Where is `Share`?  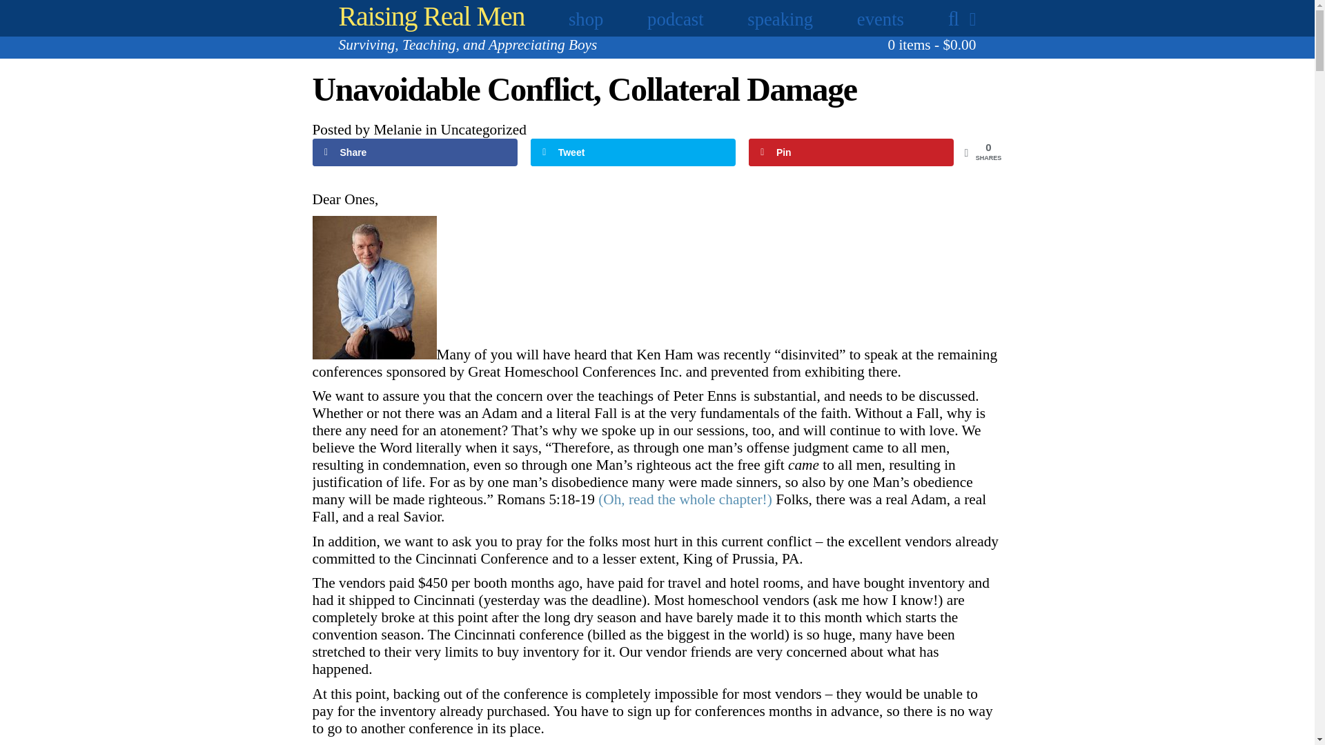
Share is located at coordinates (414, 152).